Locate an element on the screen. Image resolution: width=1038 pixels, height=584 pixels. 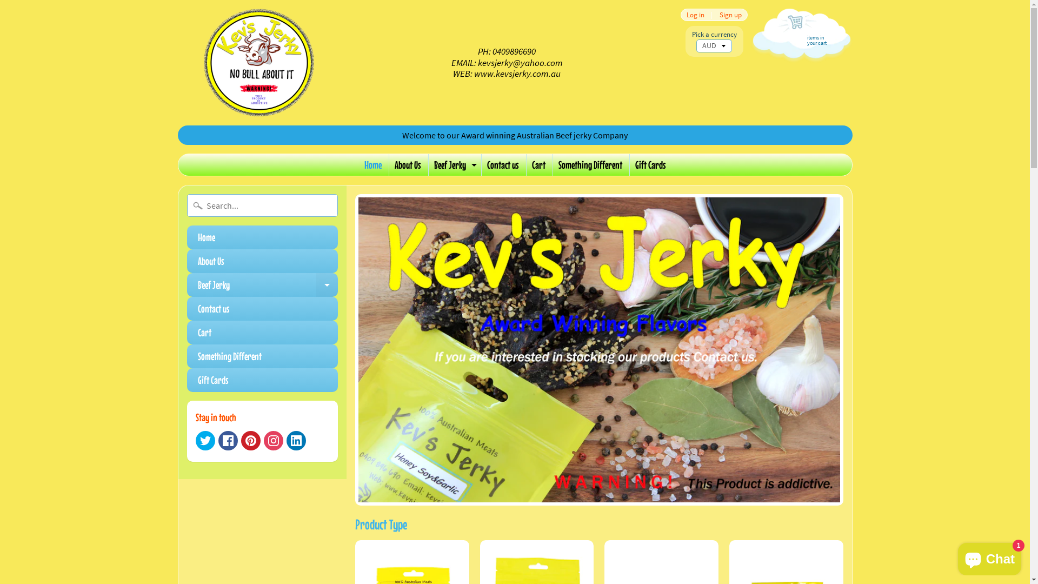
Expand child menu is located at coordinates (474, 165).